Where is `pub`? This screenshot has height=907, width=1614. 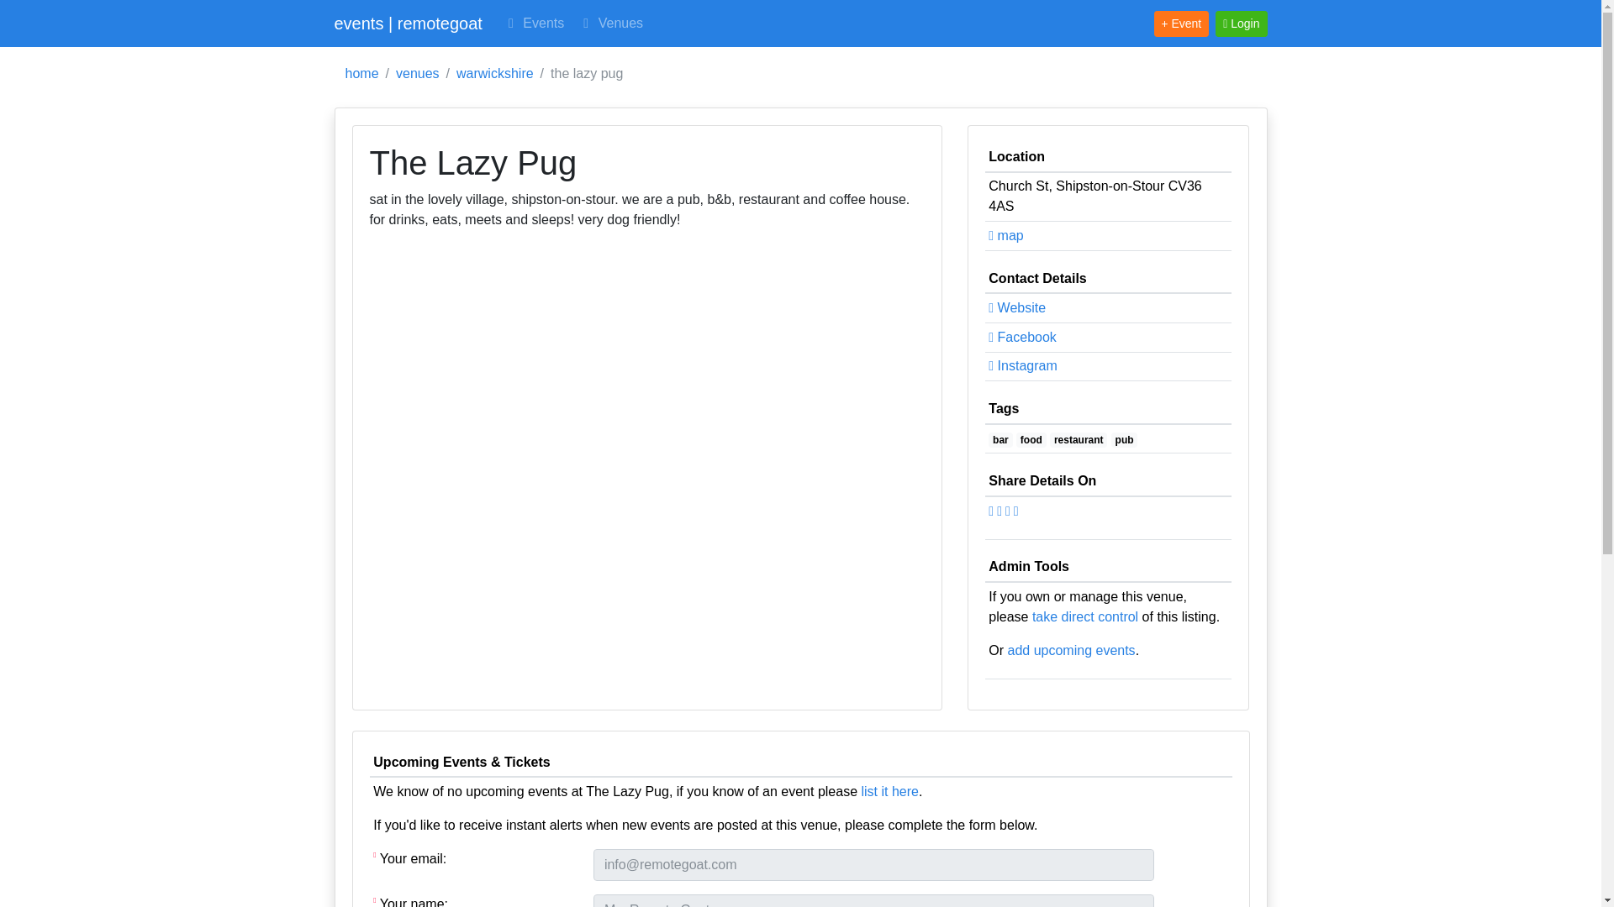 pub is located at coordinates (1125, 440).